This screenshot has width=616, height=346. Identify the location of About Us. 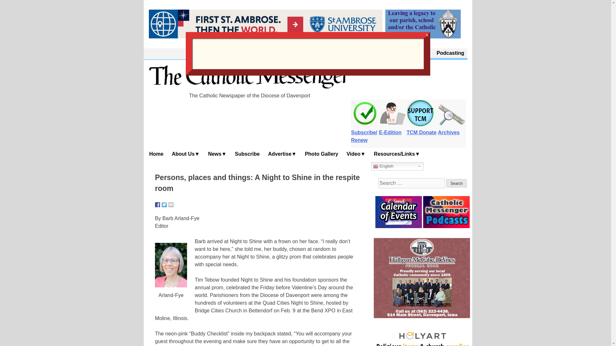
(185, 154).